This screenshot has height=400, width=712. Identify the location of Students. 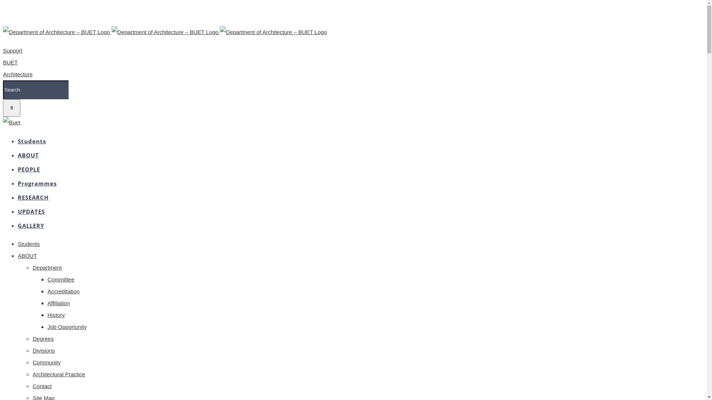
(29, 244).